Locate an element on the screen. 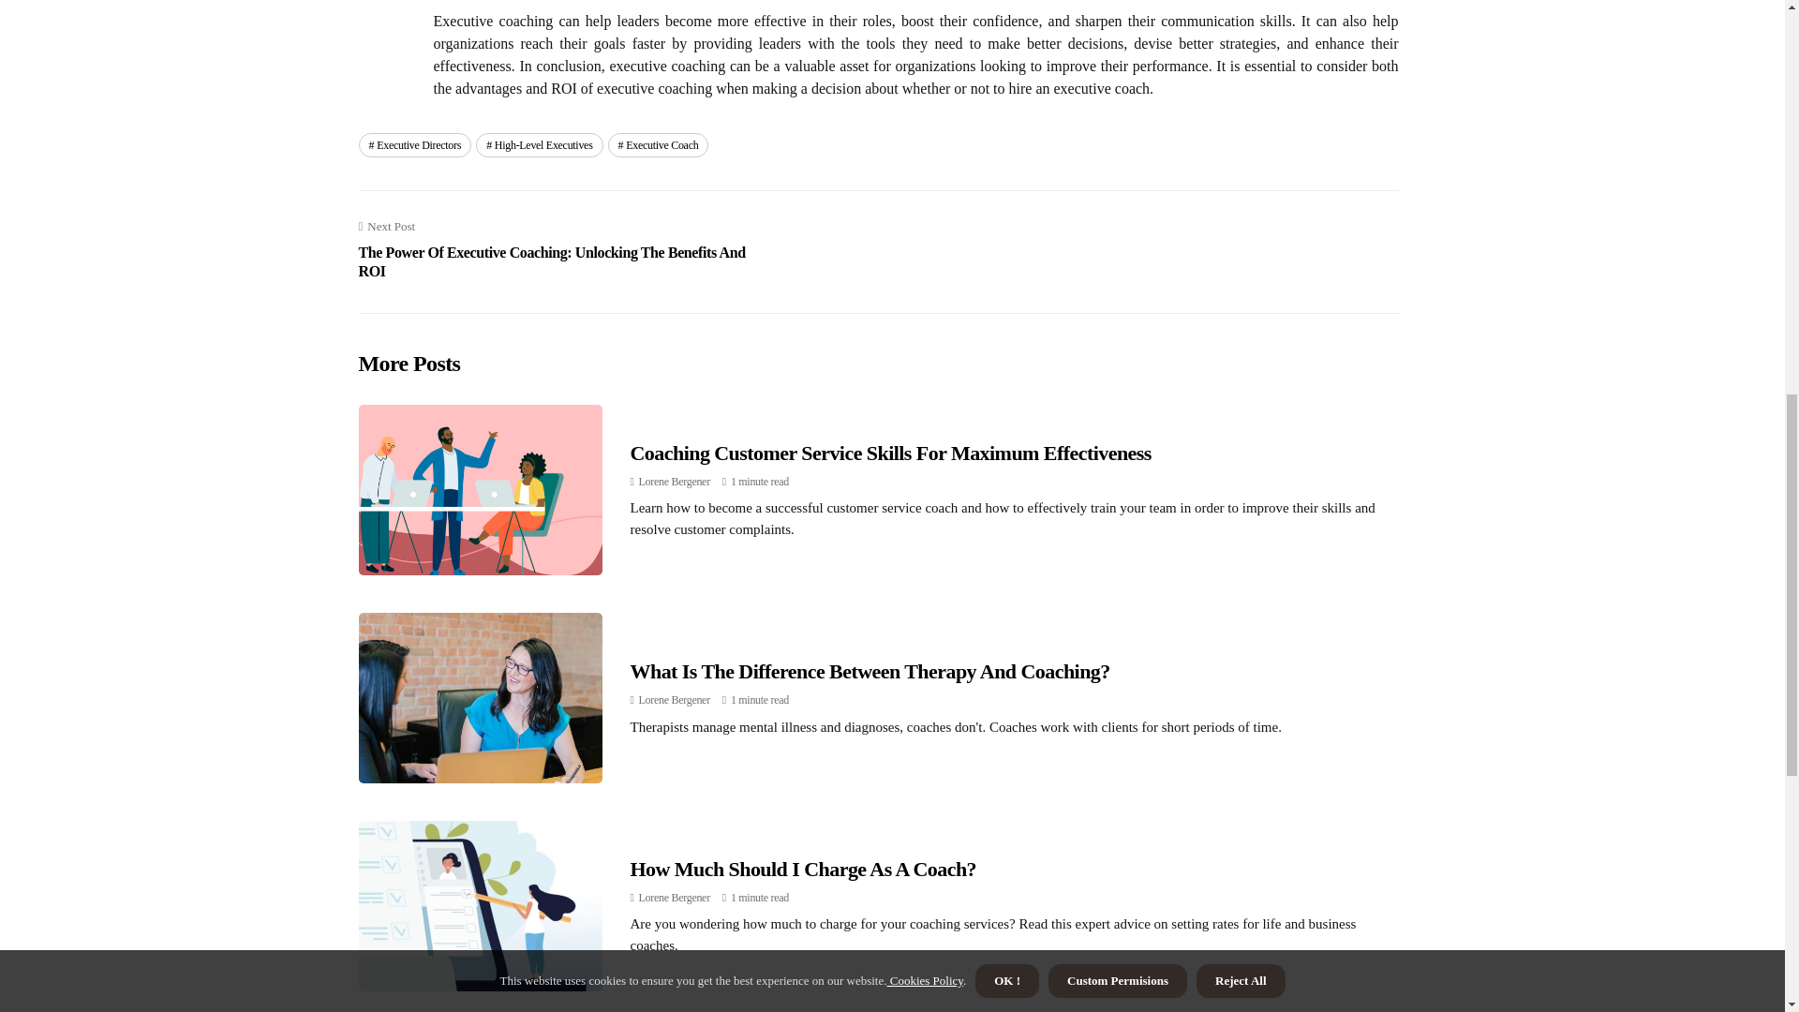  Lorene Bergener is located at coordinates (675, 481).